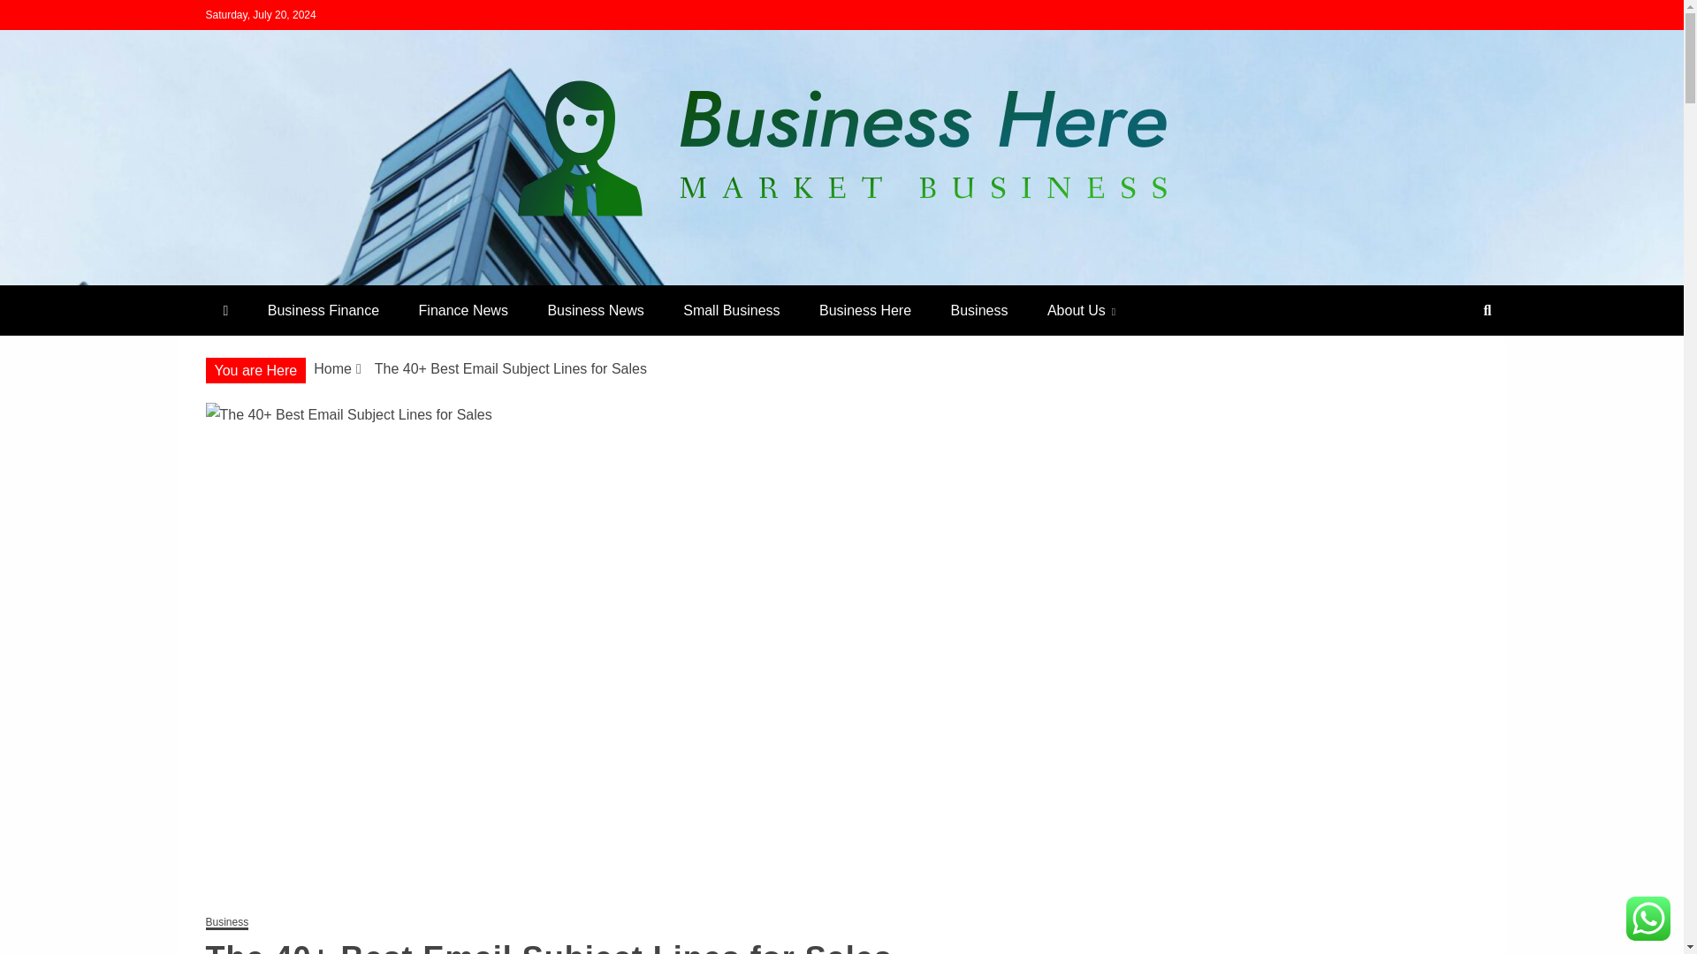 Image resolution: width=1697 pixels, height=954 pixels. What do you see at coordinates (323, 310) in the screenshot?
I see `Business Finance` at bounding box center [323, 310].